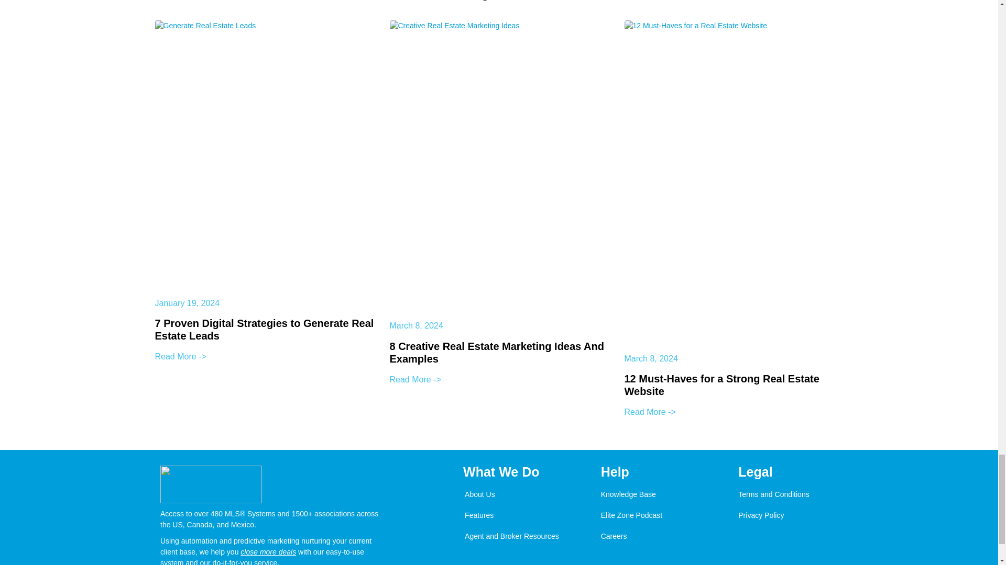 This screenshot has height=565, width=1006. Describe the element at coordinates (722, 385) in the screenshot. I see `12 Must-Haves for a Strong Real Estate Website` at that location.